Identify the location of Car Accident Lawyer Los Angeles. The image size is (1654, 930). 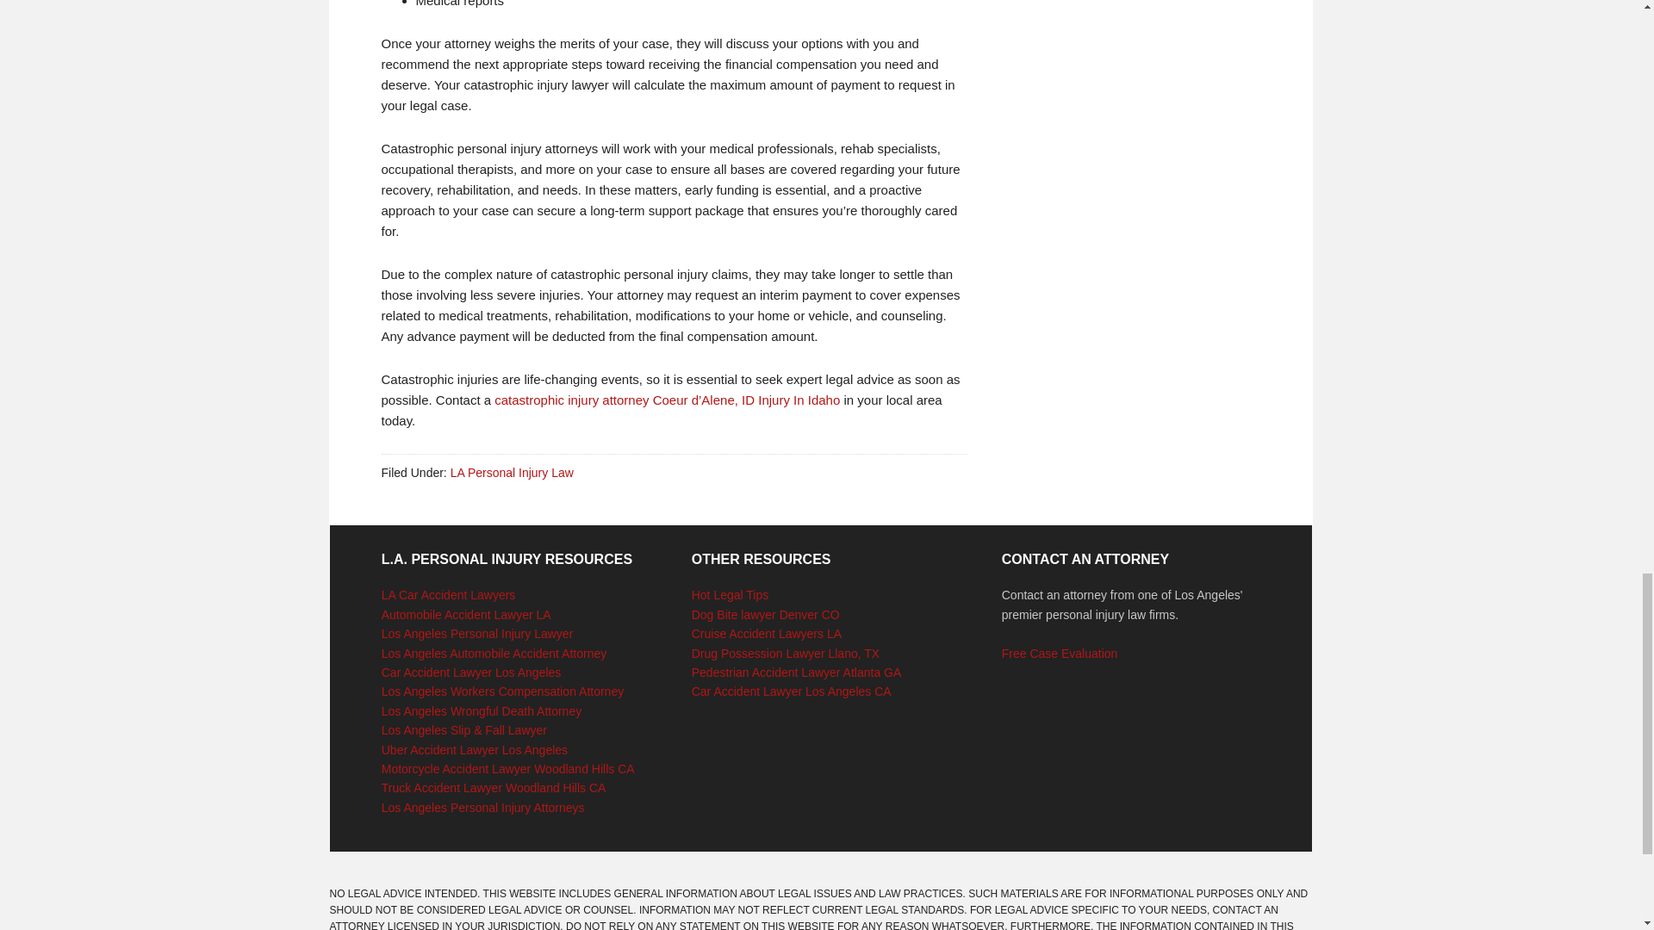
(472, 673).